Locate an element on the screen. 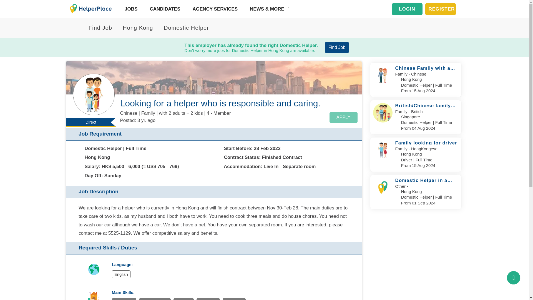 The image size is (533, 300). Find Job is located at coordinates (337, 47).